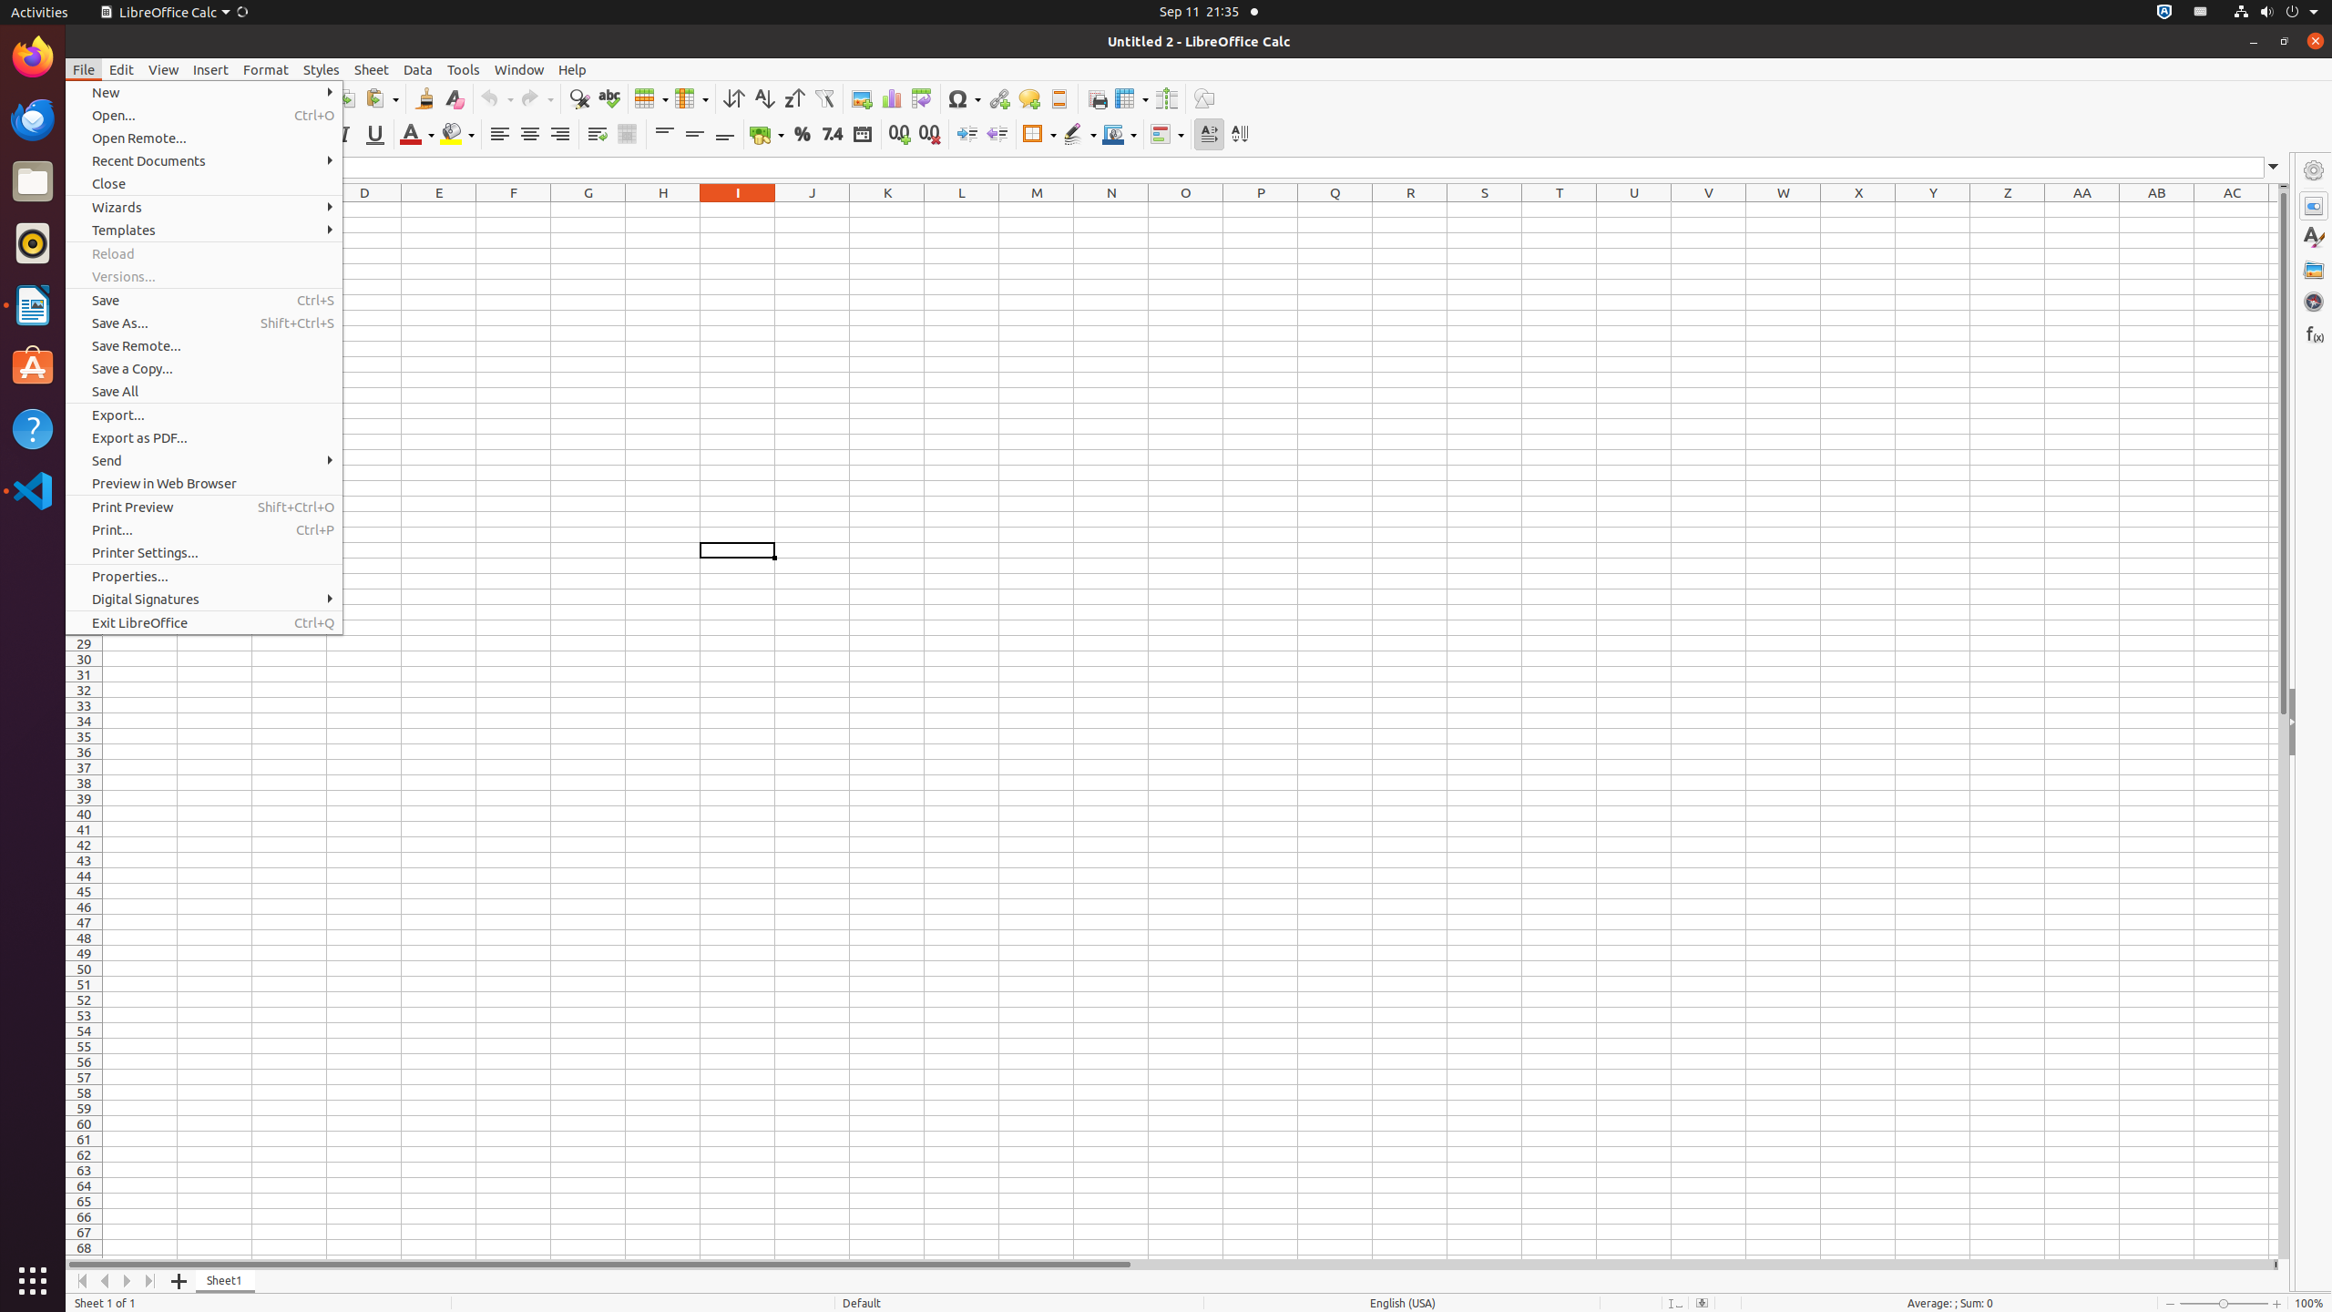 This screenshot has width=2332, height=1312. I want to click on Text direction from top to bottom, so click(1239, 135).